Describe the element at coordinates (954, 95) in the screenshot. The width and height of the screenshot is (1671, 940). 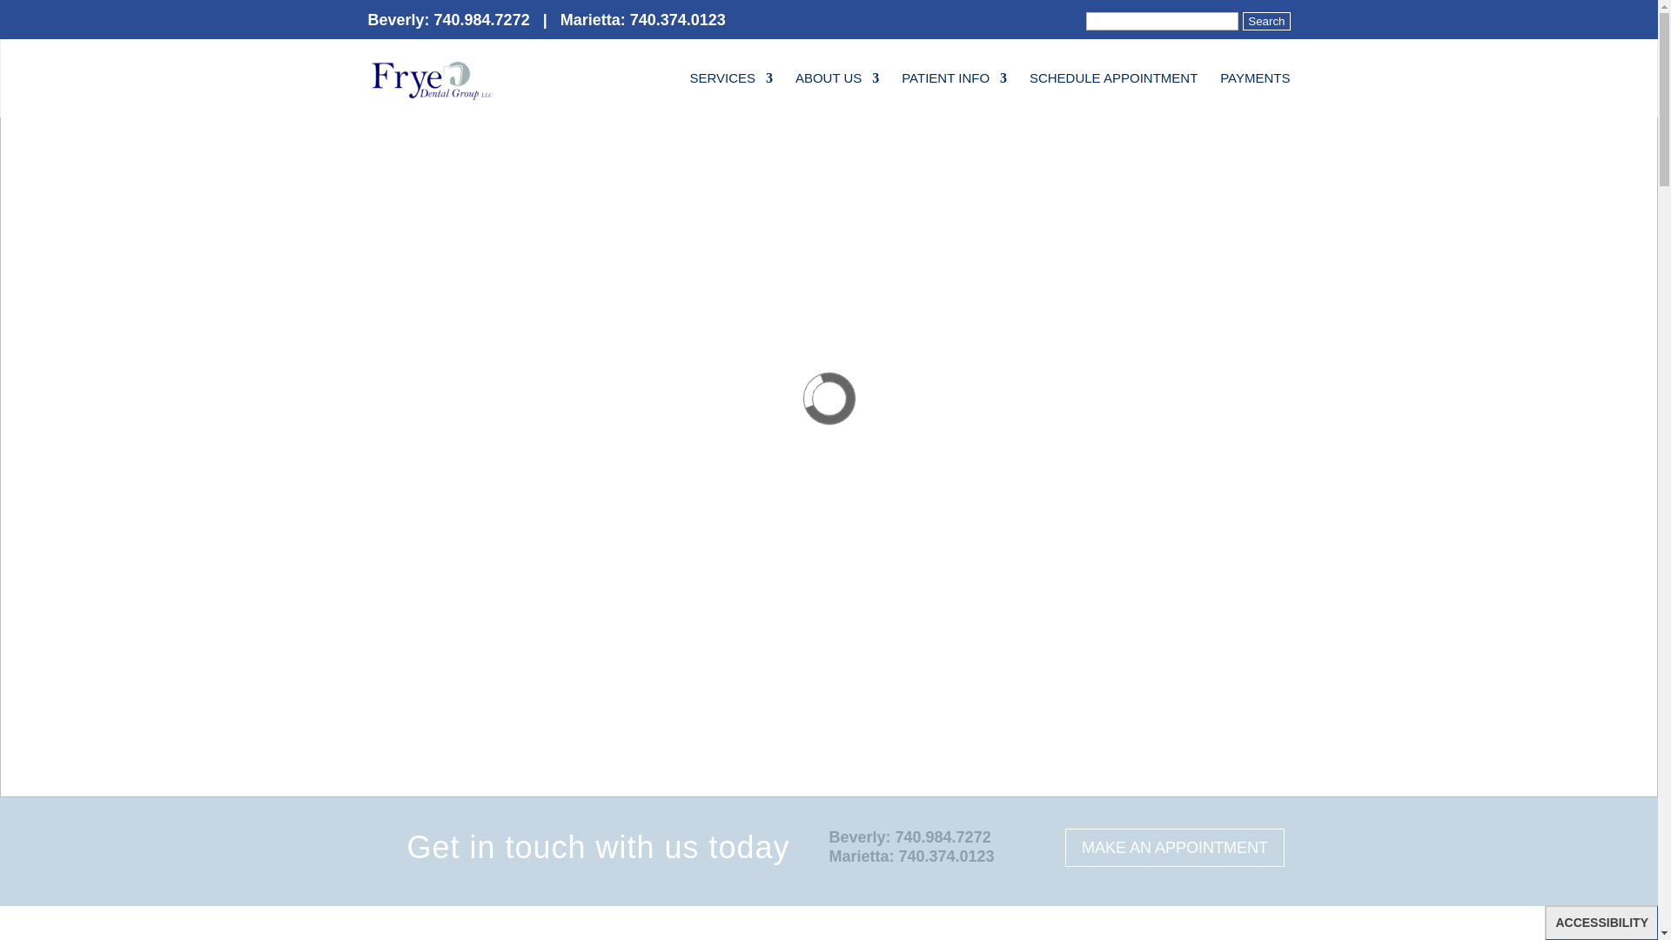
I see `PATIENT INFO` at that location.